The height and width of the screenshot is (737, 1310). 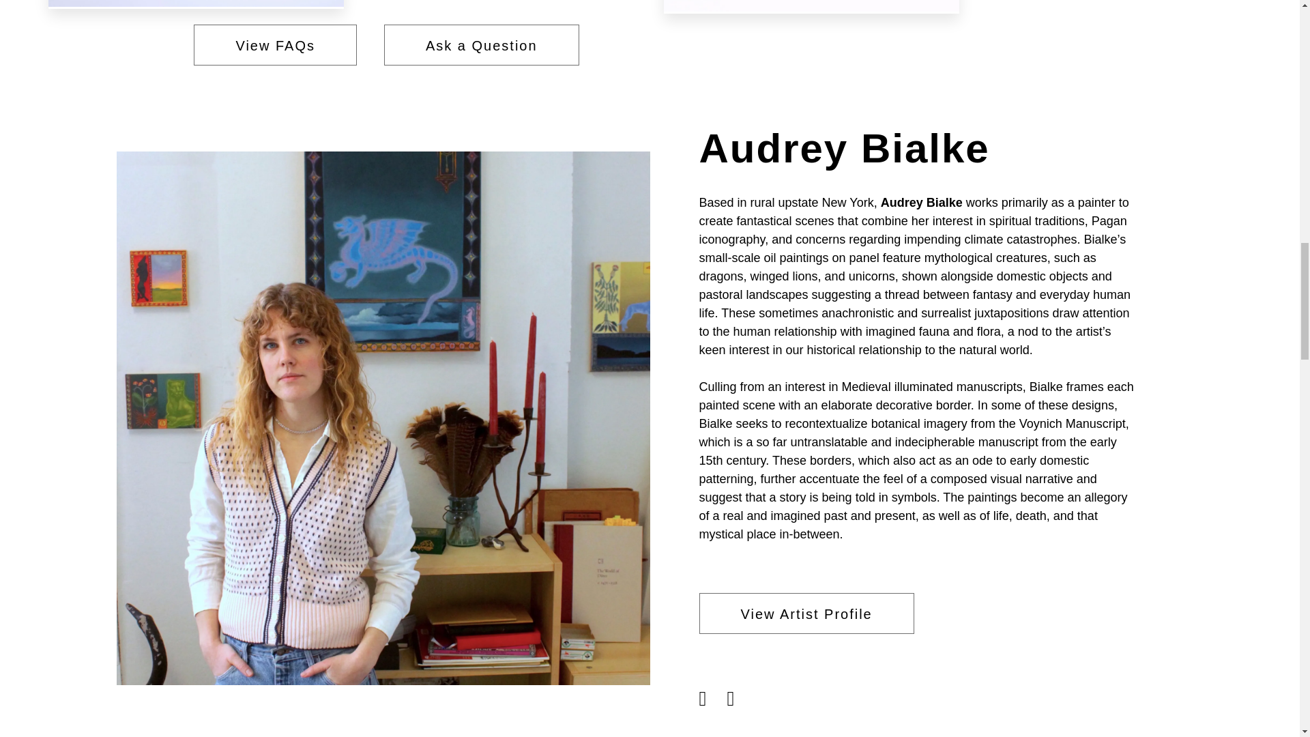 I want to click on Ask a Question, so click(x=481, y=45).